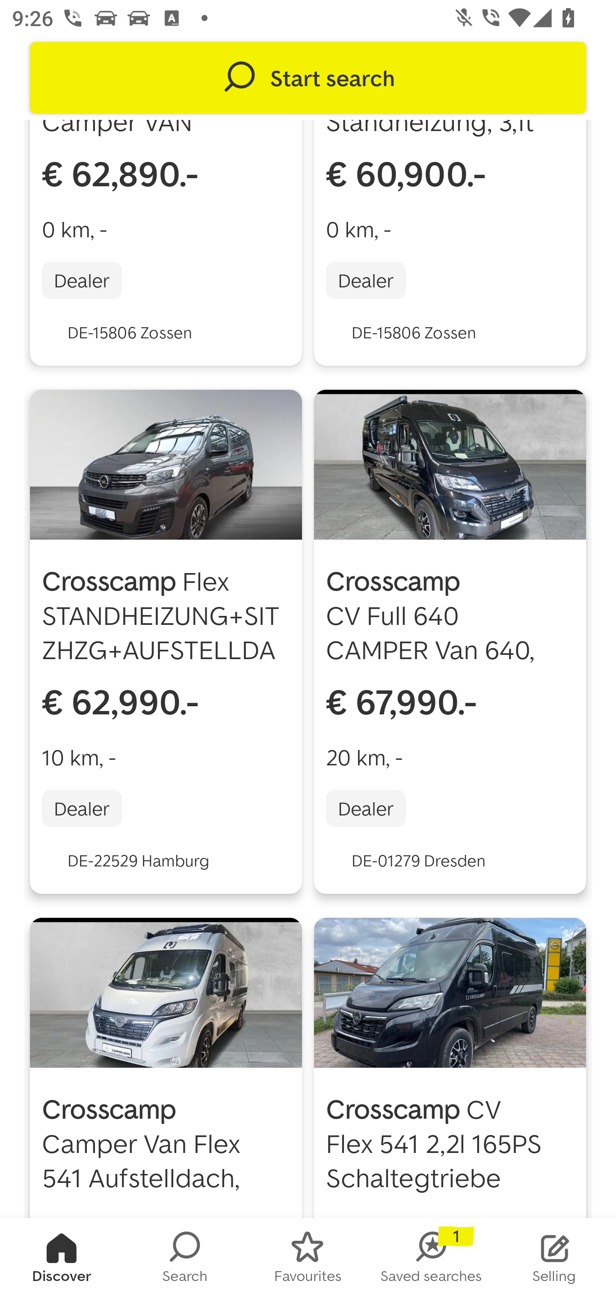 The image size is (616, 1302). What do you see at coordinates (308, 78) in the screenshot?
I see `Start search` at bounding box center [308, 78].